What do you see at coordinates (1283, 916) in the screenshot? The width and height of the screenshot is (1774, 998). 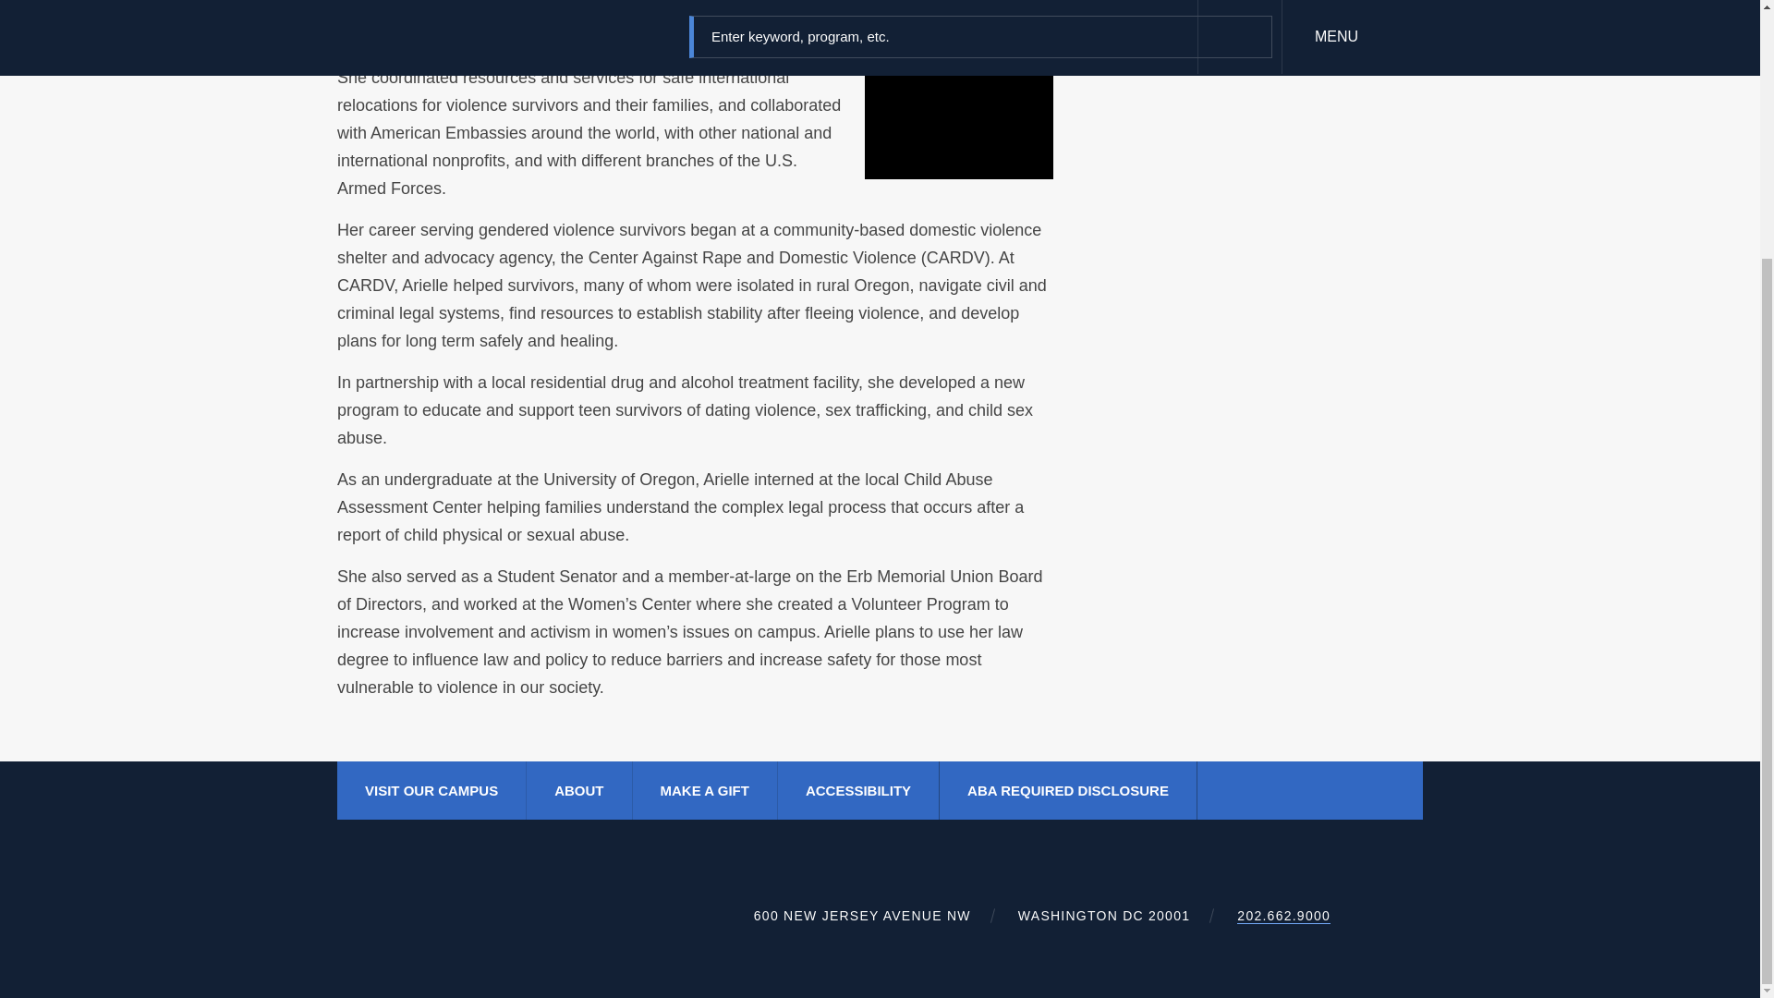 I see `202.662.9000` at bounding box center [1283, 916].